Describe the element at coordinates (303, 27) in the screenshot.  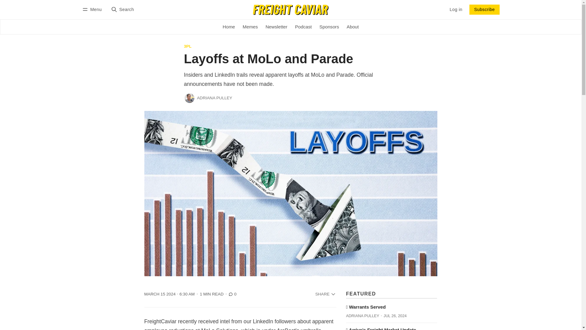
I see `Podcast` at that location.